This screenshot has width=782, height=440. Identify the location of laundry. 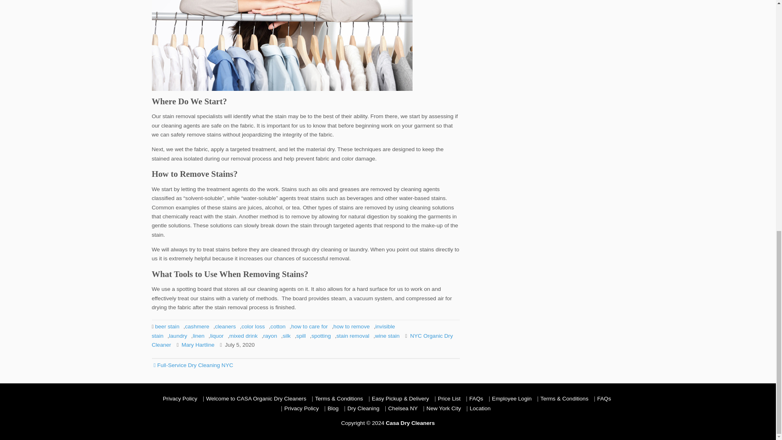
(178, 336).